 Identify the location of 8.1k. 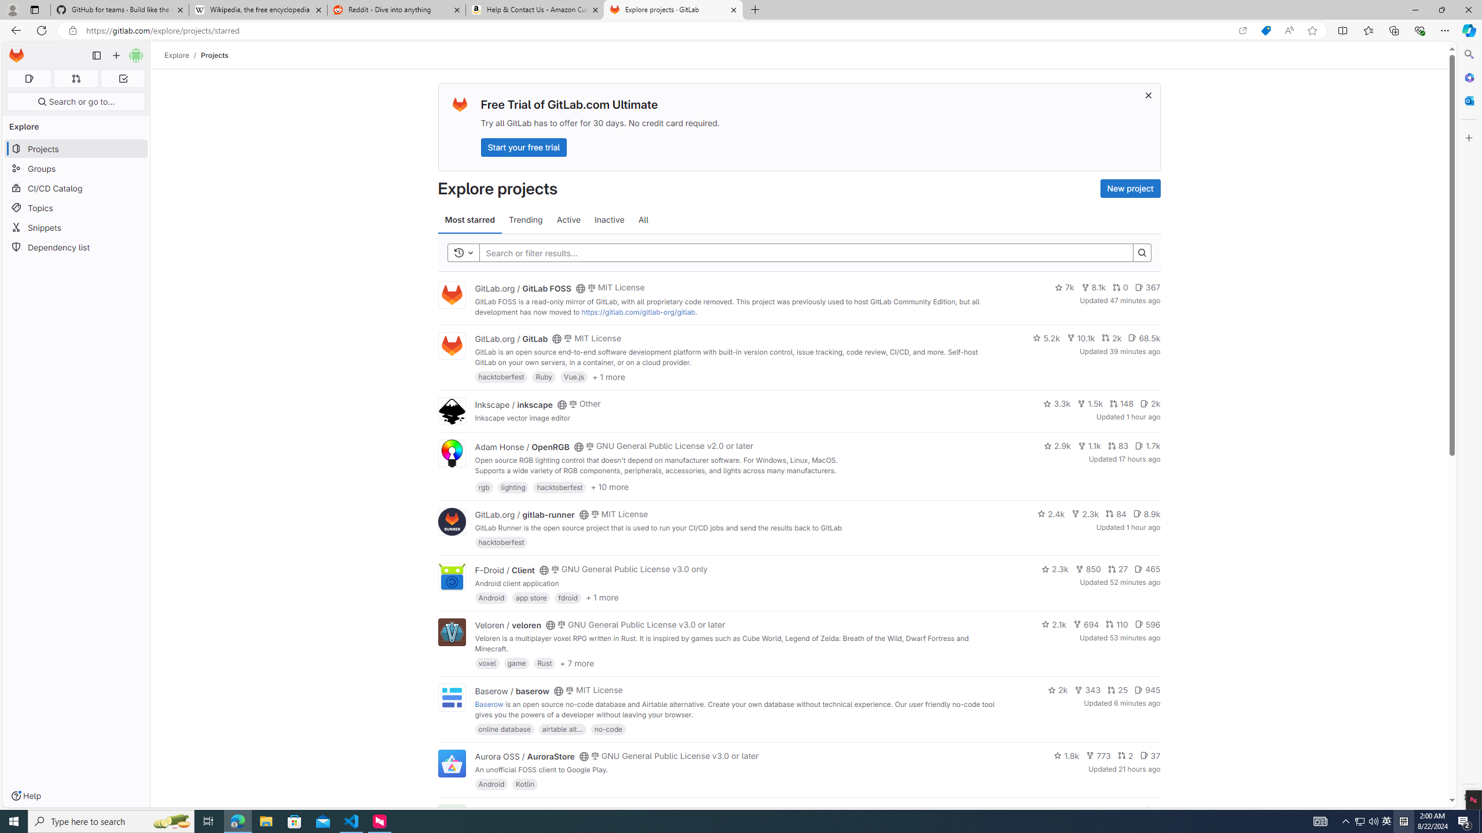
(1093, 288).